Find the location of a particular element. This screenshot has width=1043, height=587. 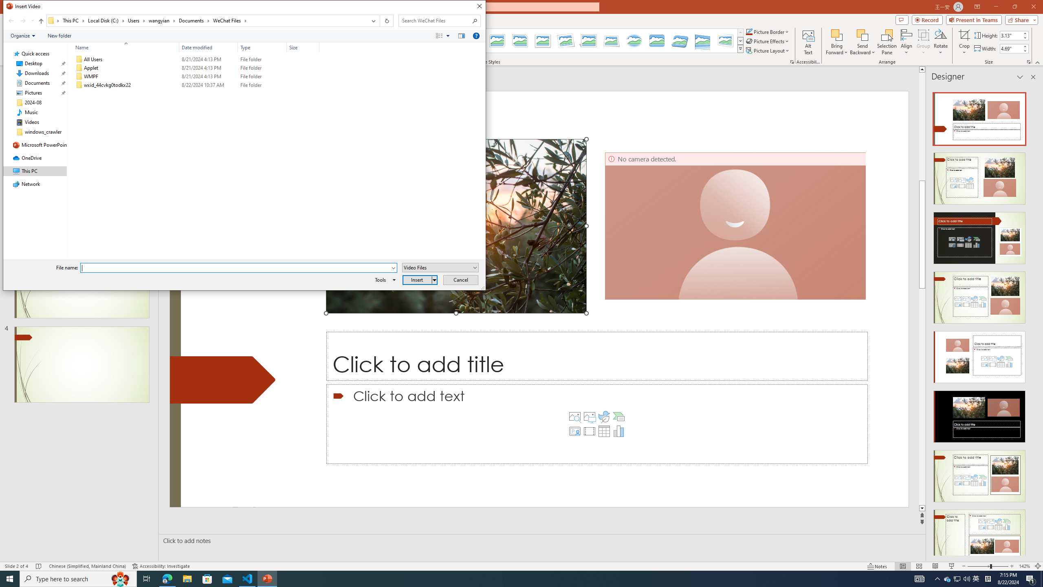

Size is located at coordinates (303, 47).